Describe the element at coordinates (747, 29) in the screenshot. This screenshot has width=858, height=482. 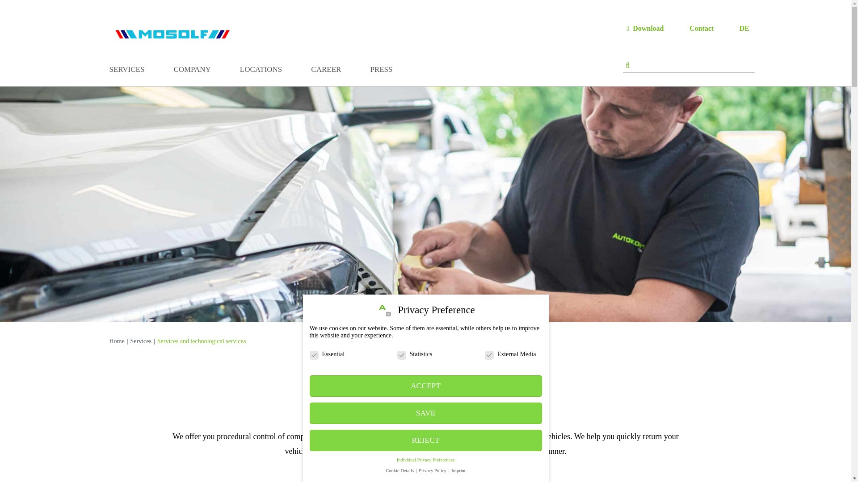
I see `DE` at that location.